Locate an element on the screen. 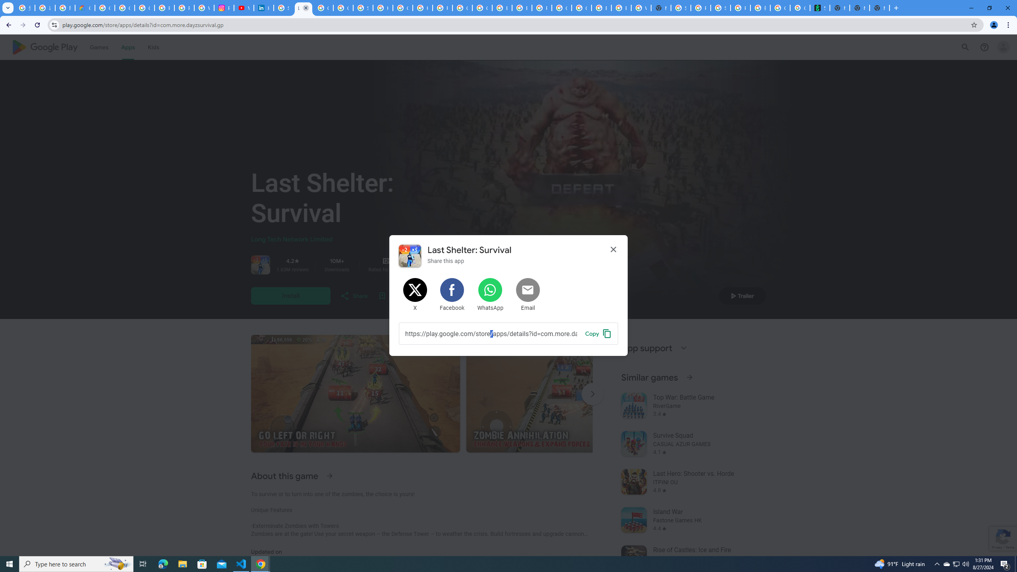 The height and width of the screenshot is (572, 1017). New Tab is located at coordinates (860, 8).